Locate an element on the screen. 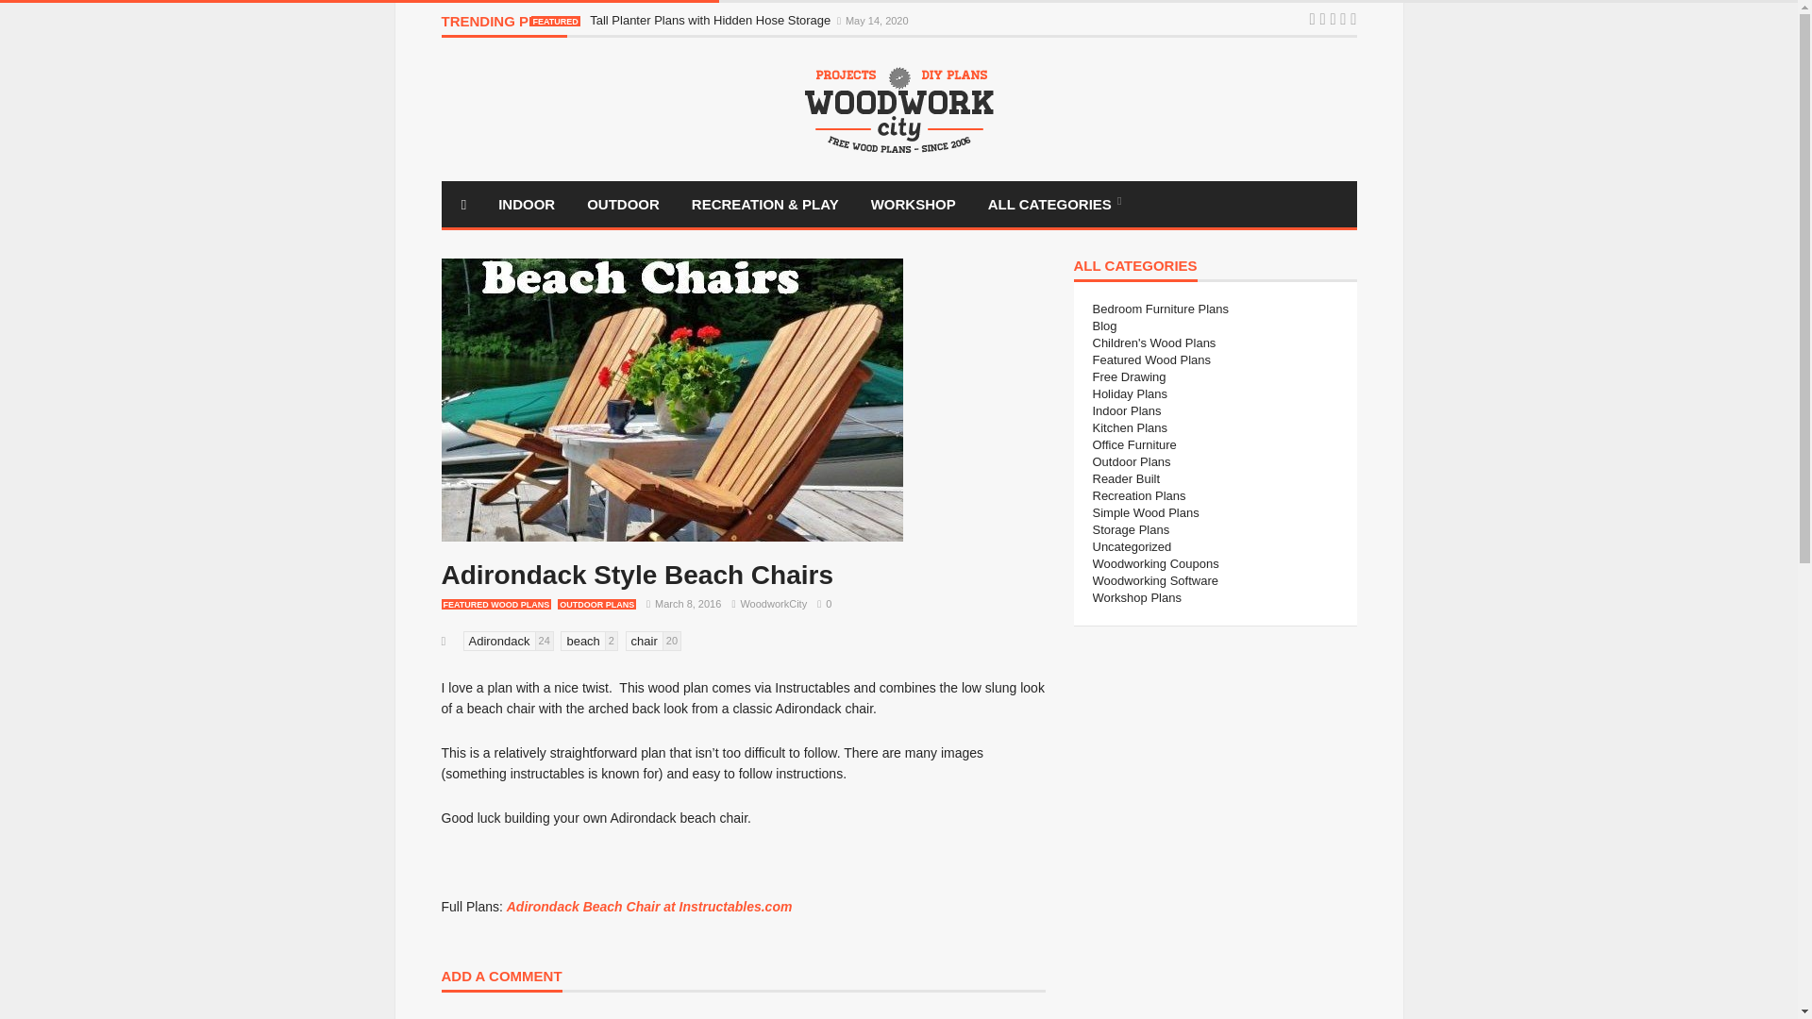 This screenshot has height=1019, width=1812. OUTDOOR is located at coordinates (623, 204).